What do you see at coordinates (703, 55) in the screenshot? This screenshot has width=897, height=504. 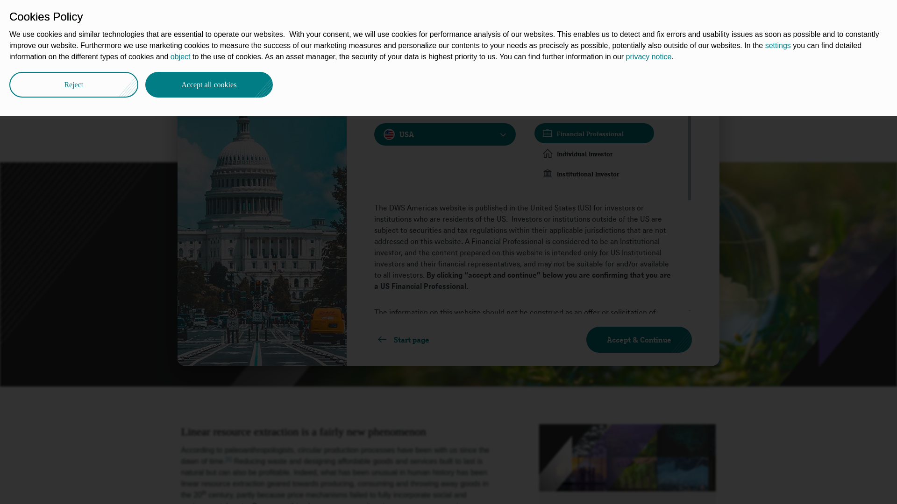 I see `Share` at bounding box center [703, 55].